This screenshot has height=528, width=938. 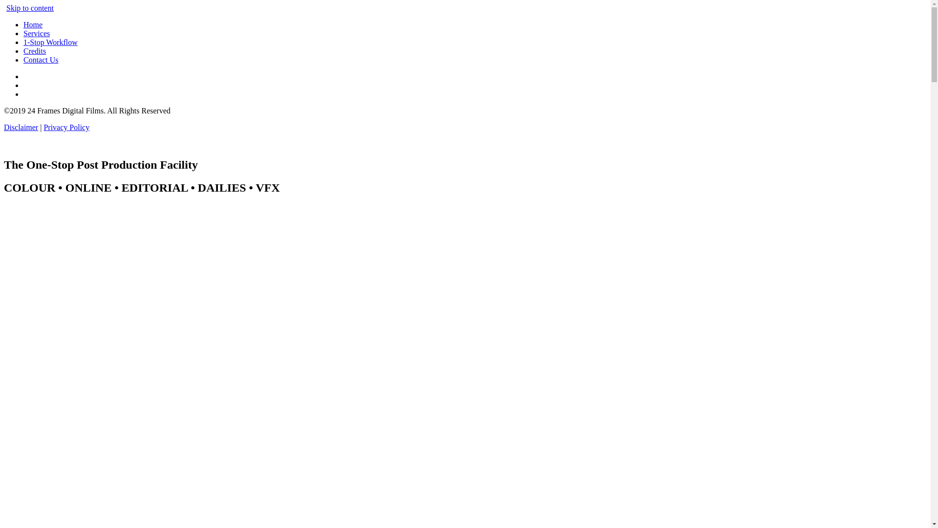 What do you see at coordinates (21, 127) in the screenshot?
I see `Disclaimer` at bounding box center [21, 127].